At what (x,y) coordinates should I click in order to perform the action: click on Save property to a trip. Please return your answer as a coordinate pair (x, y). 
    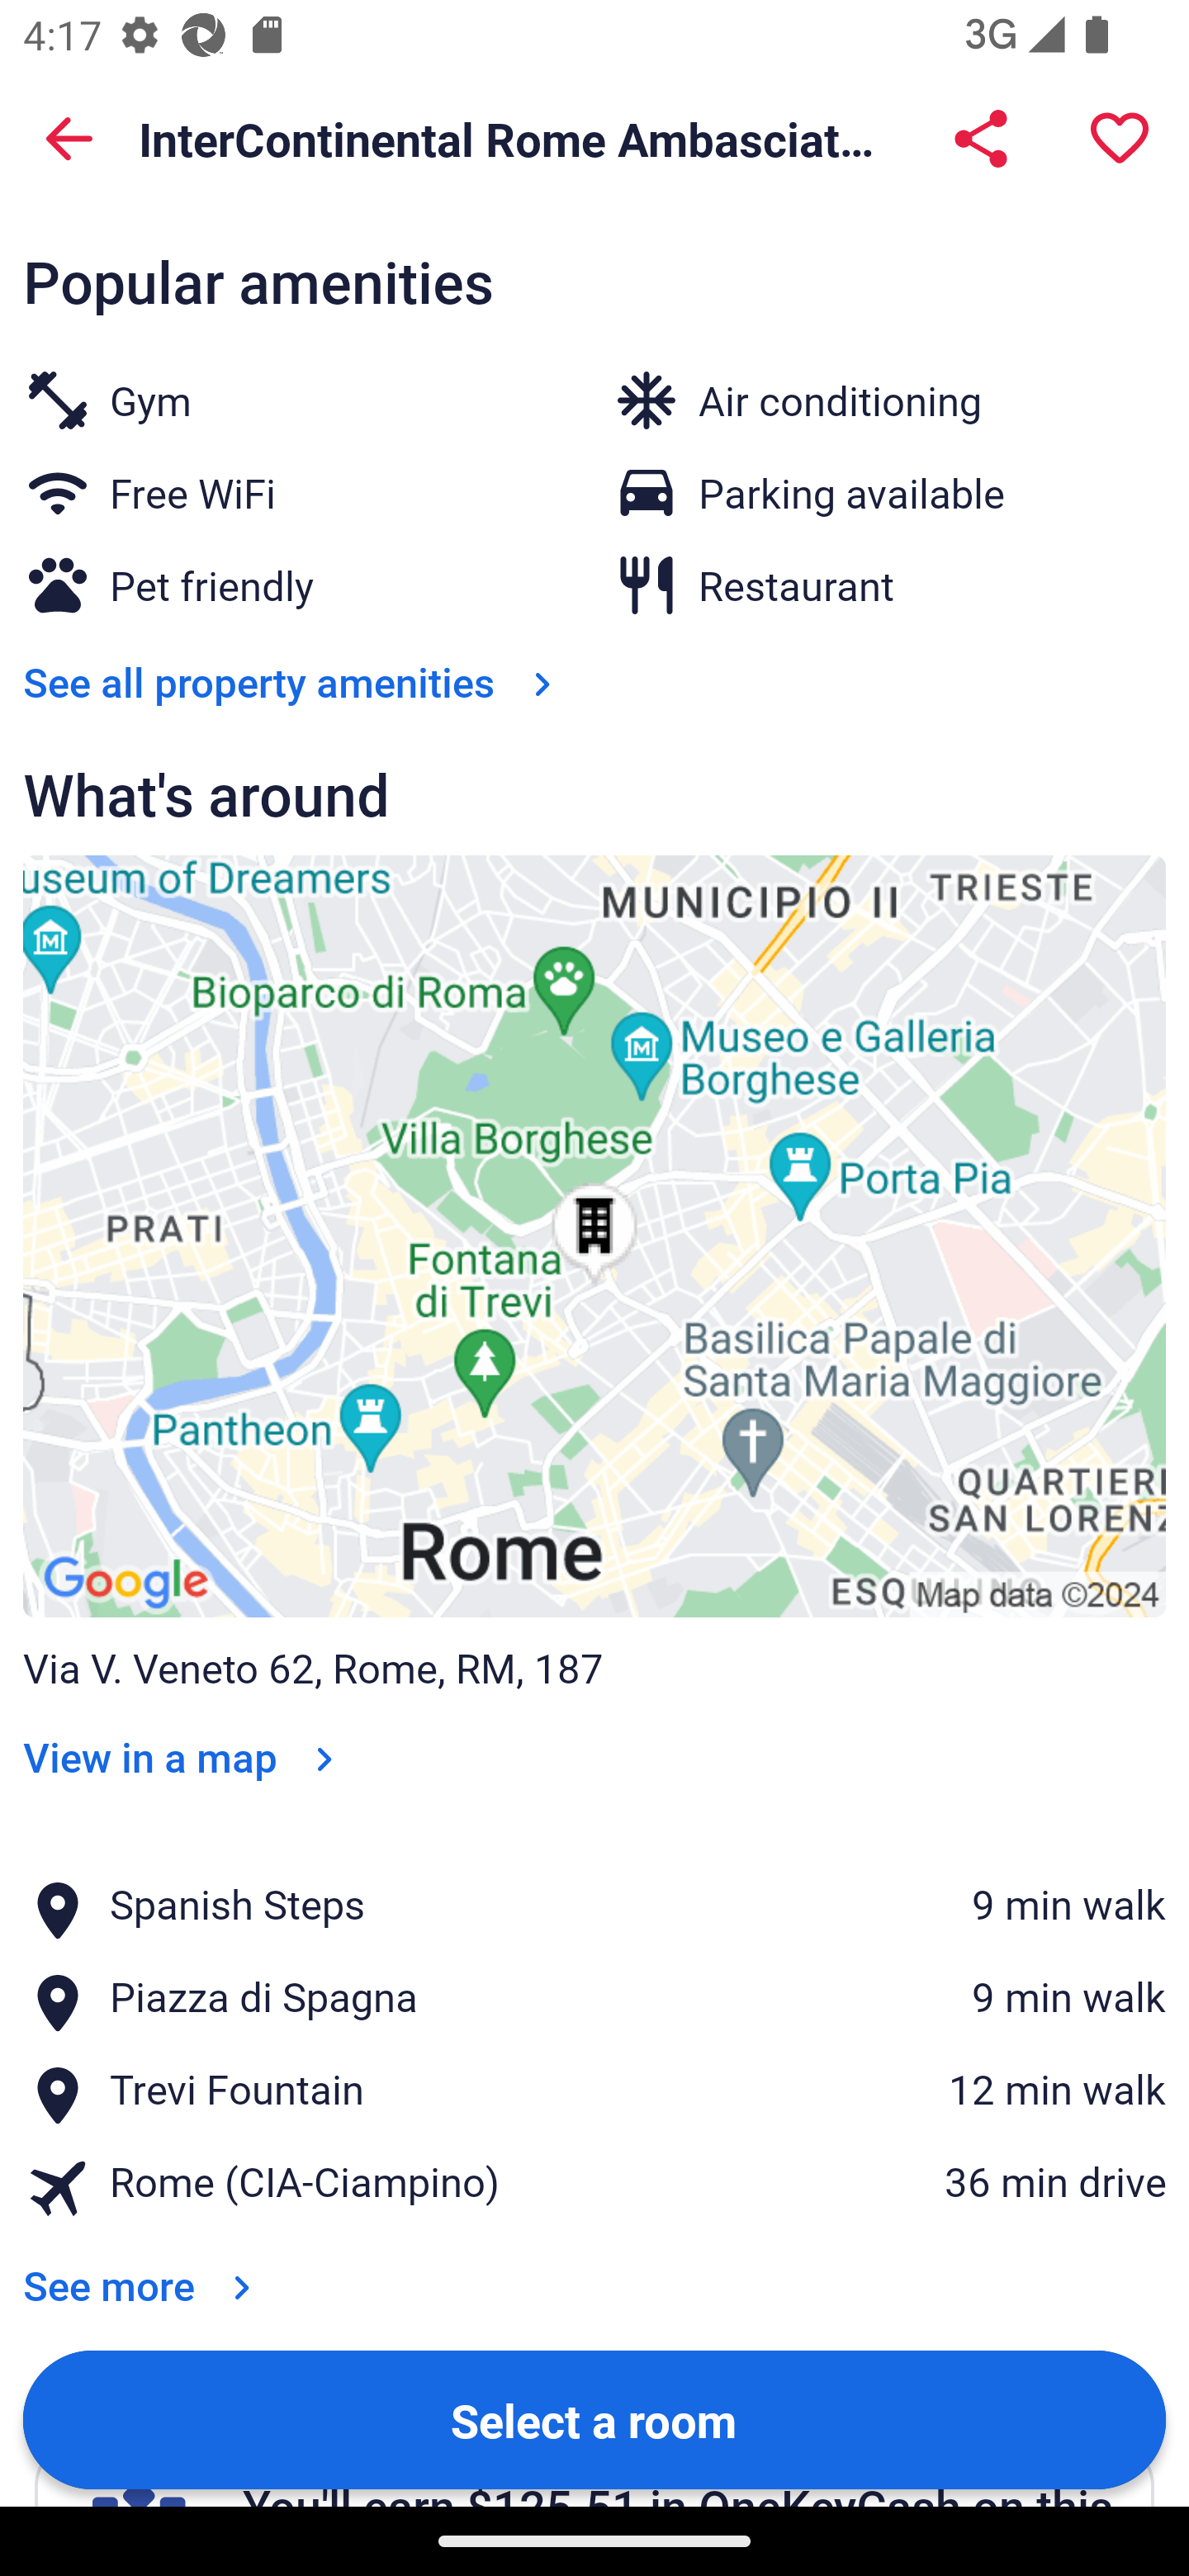
    Looking at the image, I should click on (1120, 139).